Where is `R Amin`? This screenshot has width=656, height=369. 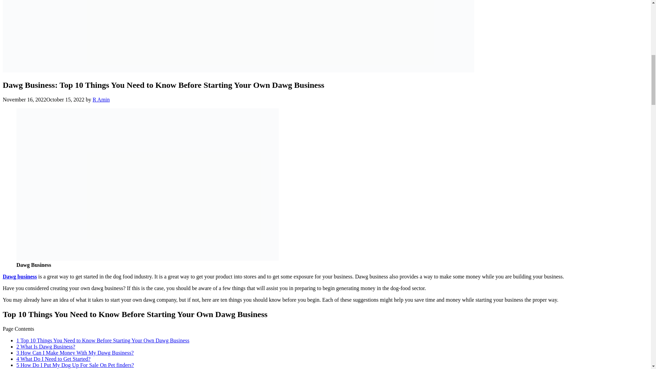
R Amin is located at coordinates (101, 99).